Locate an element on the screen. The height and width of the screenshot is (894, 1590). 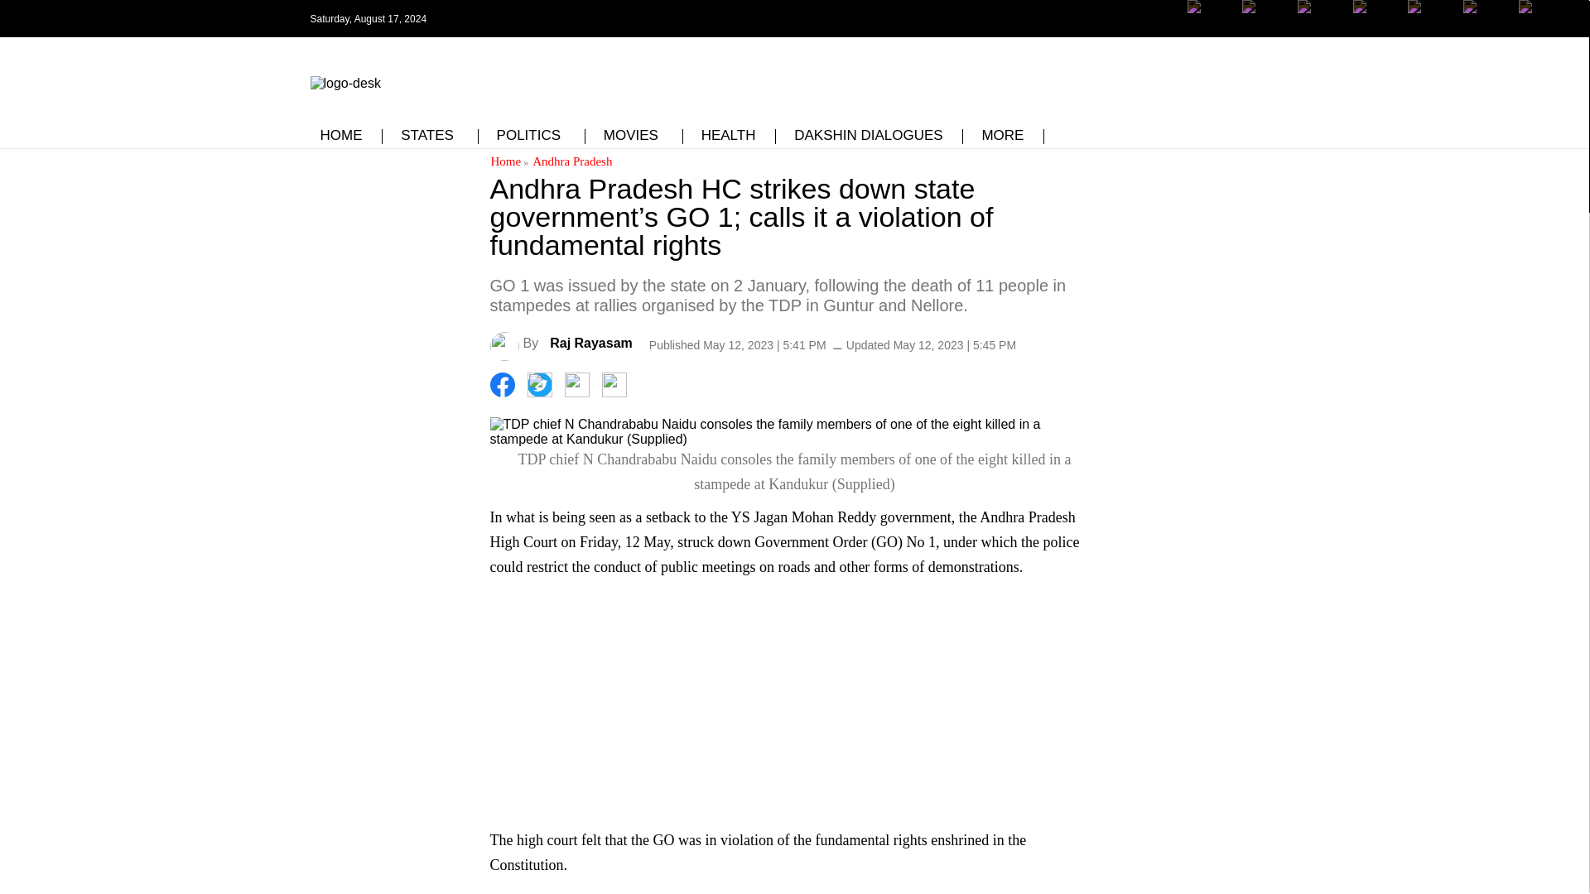
SouthFirst twitter is located at coordinates (1265, 18).